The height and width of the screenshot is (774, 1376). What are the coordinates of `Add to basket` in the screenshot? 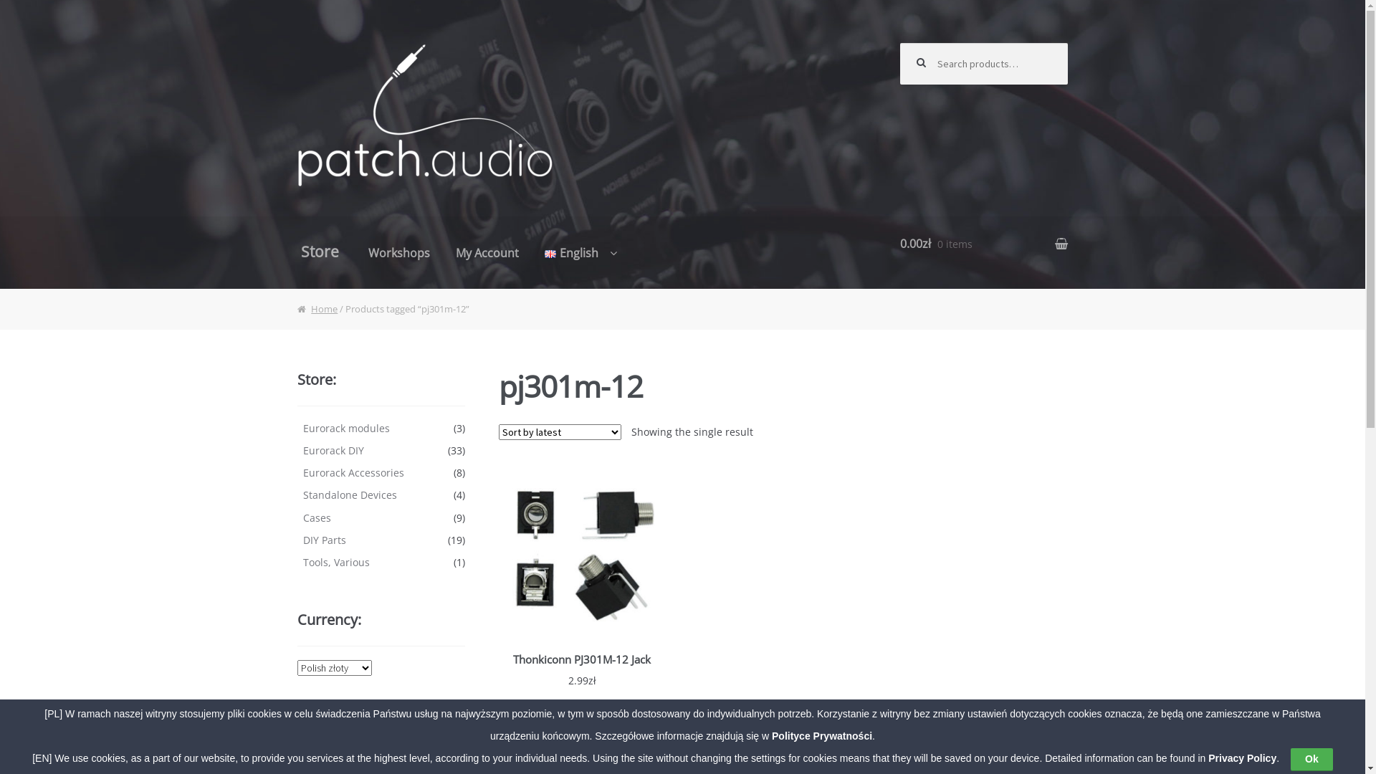 It's located at (583, 714).